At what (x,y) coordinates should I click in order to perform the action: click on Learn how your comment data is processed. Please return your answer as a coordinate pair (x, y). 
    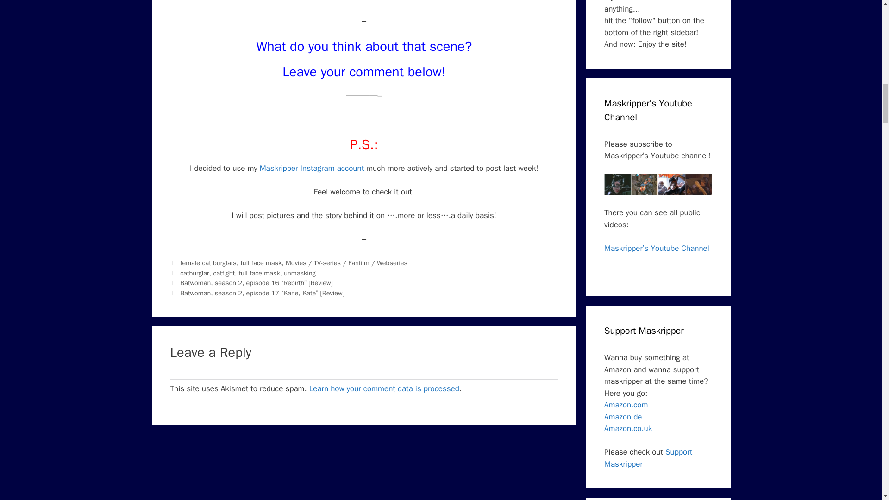
    Looking at the image, I should click on (384, 388).